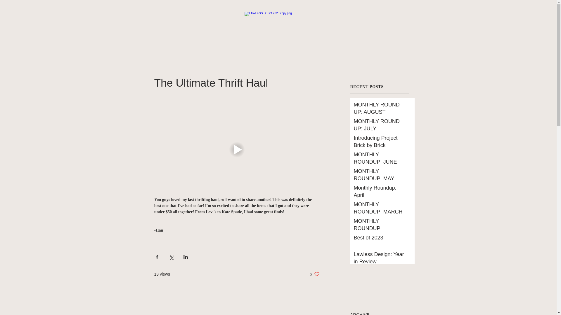  I want to click on Monthly Roundup: April, so click(315, 274).